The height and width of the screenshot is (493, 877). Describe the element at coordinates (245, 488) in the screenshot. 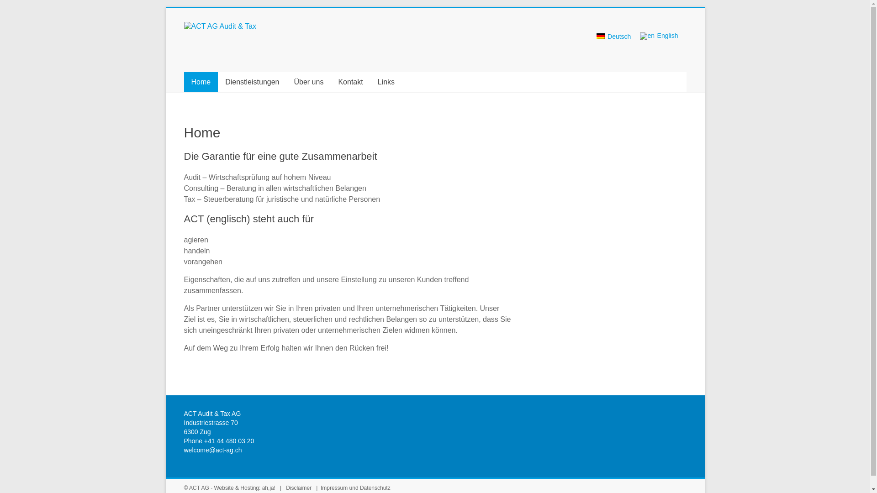

I see `Website & Hosting: ah,ja!` at that location.